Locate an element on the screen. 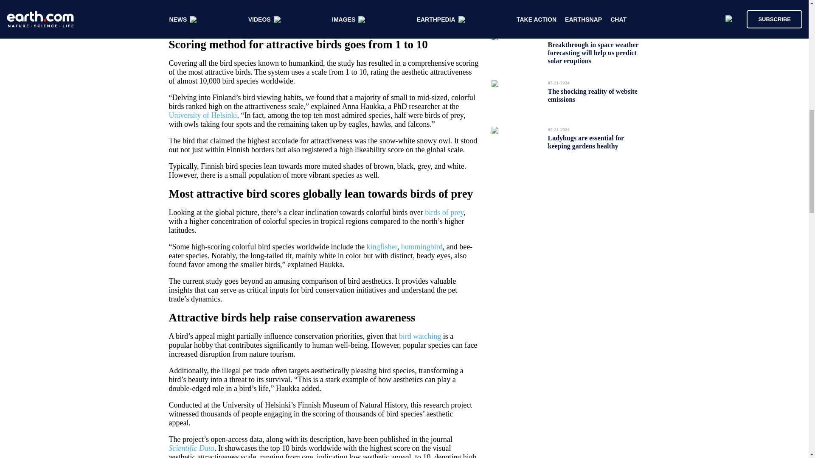 This screenshot has height=458, width=815. bird watching is located at coordinates (420, 336).